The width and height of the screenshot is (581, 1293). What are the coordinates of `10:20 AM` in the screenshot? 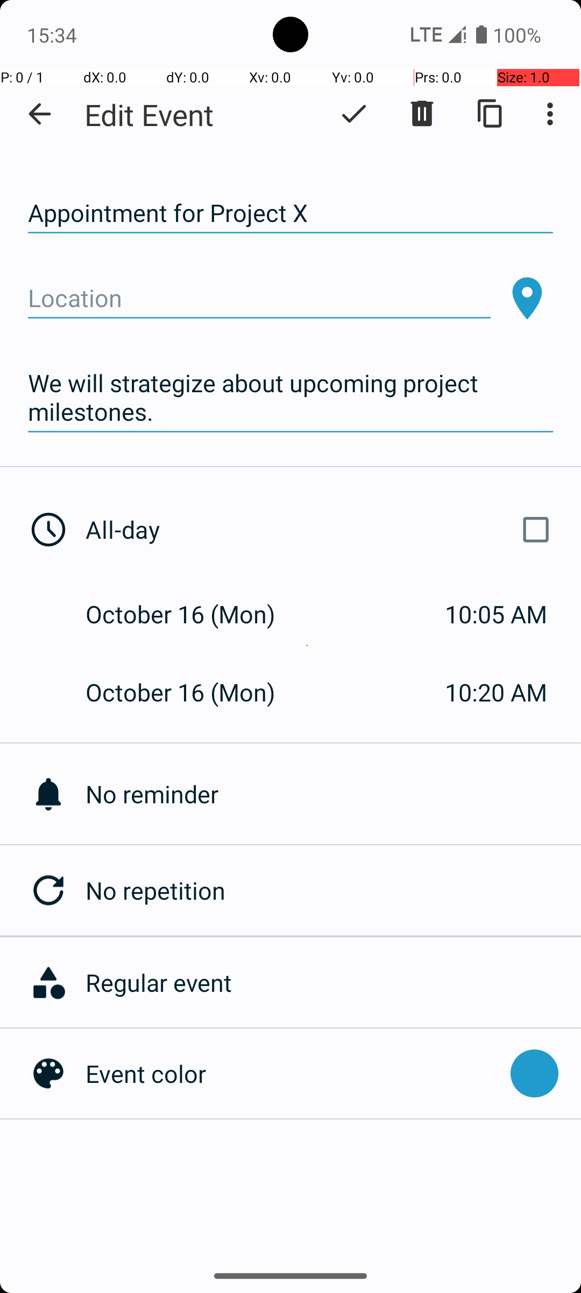 It's located at (496, 692).